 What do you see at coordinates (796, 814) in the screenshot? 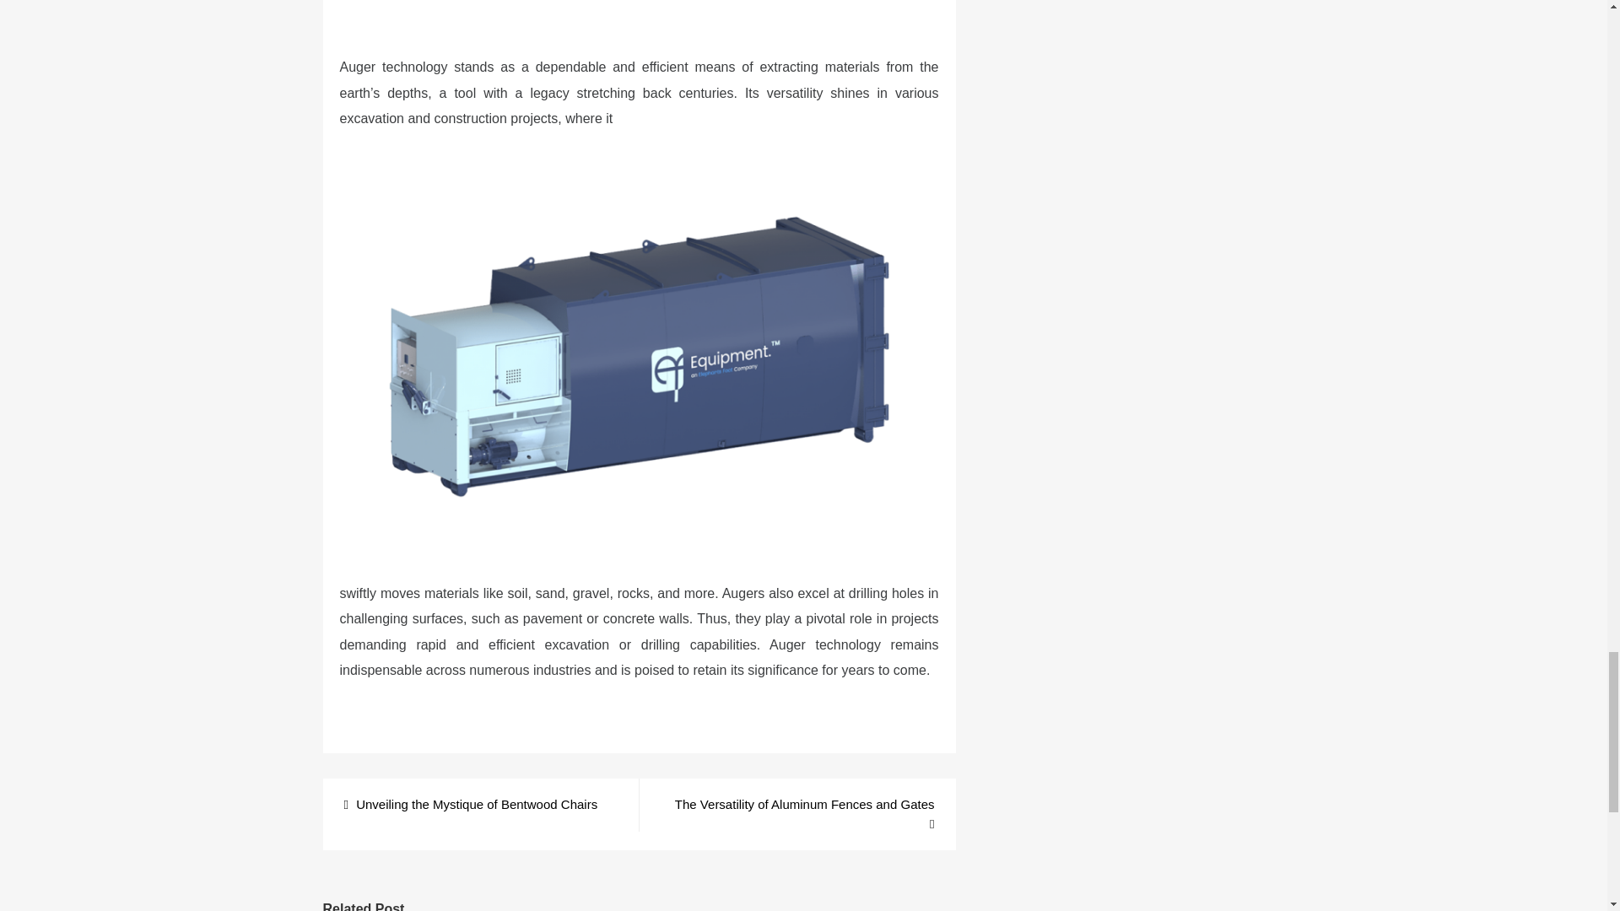
I see `The Versatility of Aluminum Fences and Gates` at bounding box center [796, 814].